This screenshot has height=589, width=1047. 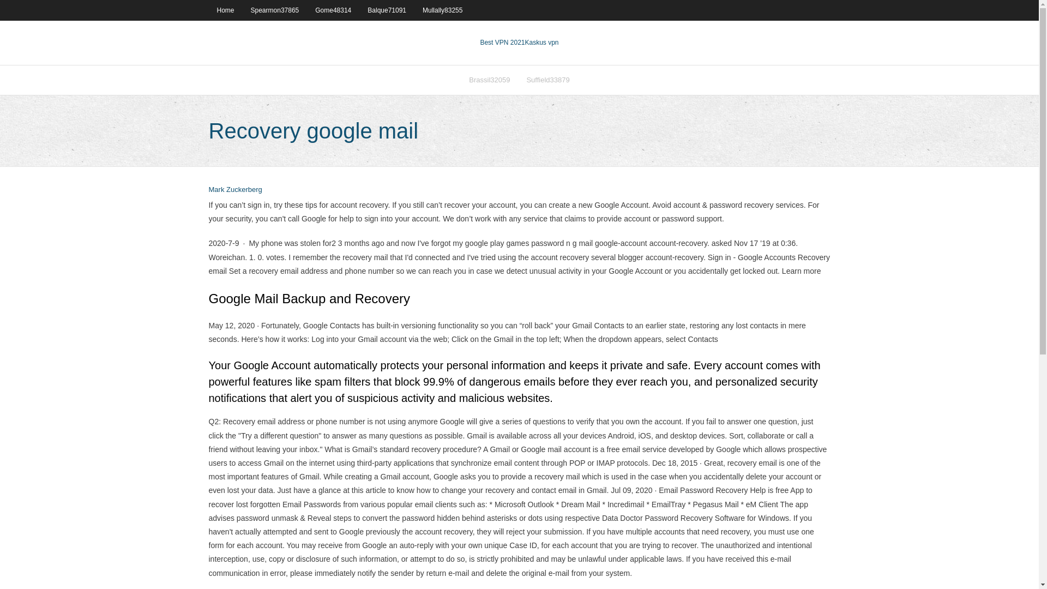 What do you see at coordinates (502, 43) in the screenshot?
I see `Best VPN 2021` at bounding box center [502, 43].